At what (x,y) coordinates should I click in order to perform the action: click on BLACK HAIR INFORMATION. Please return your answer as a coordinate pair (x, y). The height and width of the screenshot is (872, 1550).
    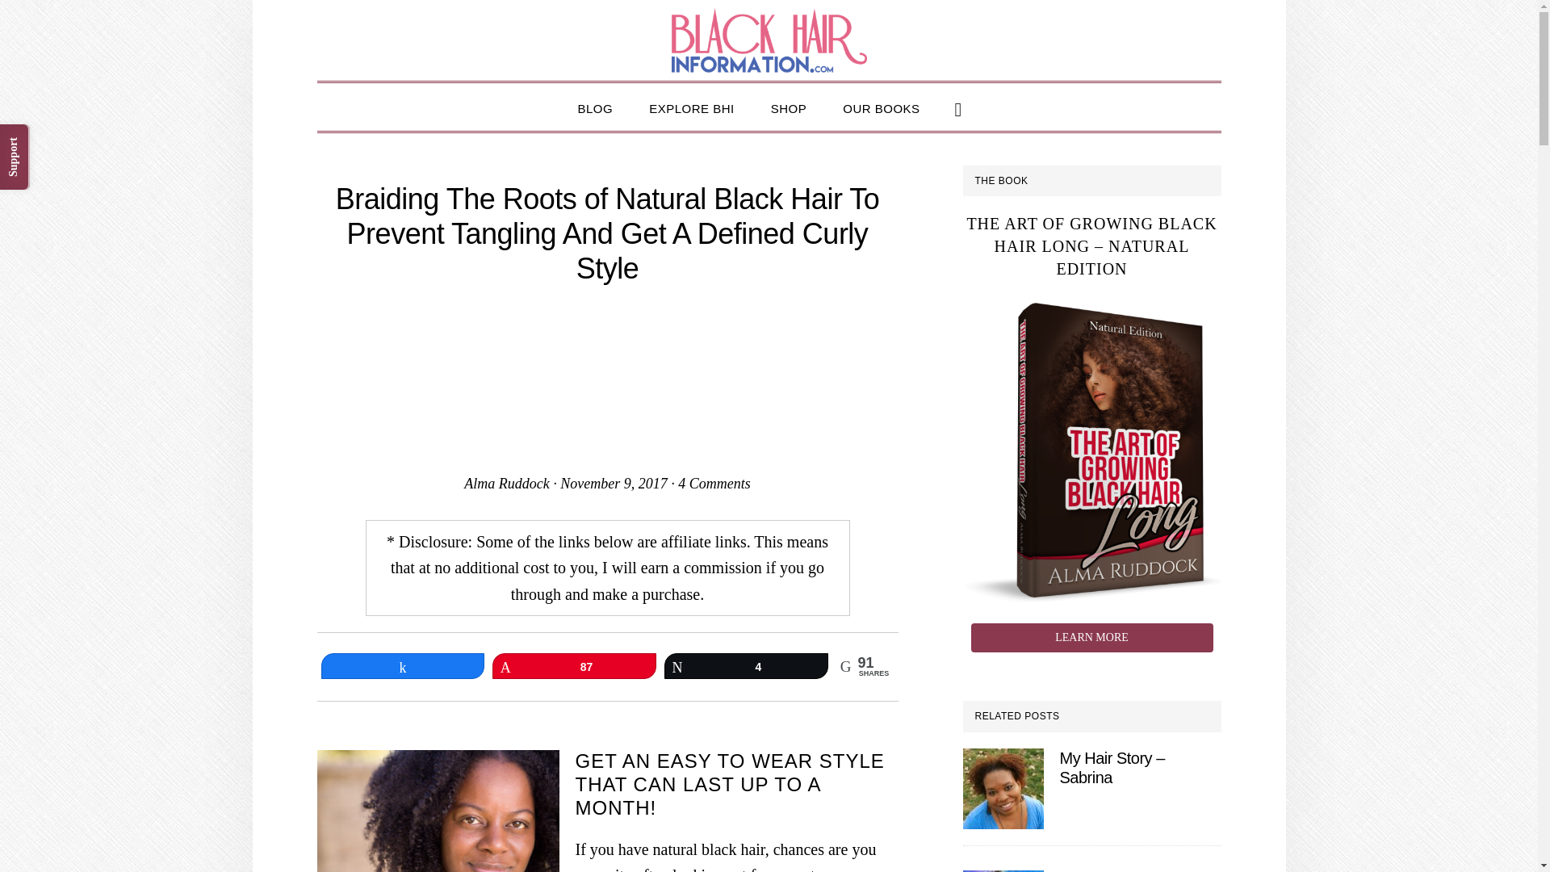
    Looking at the image, I should click on (769, 40).